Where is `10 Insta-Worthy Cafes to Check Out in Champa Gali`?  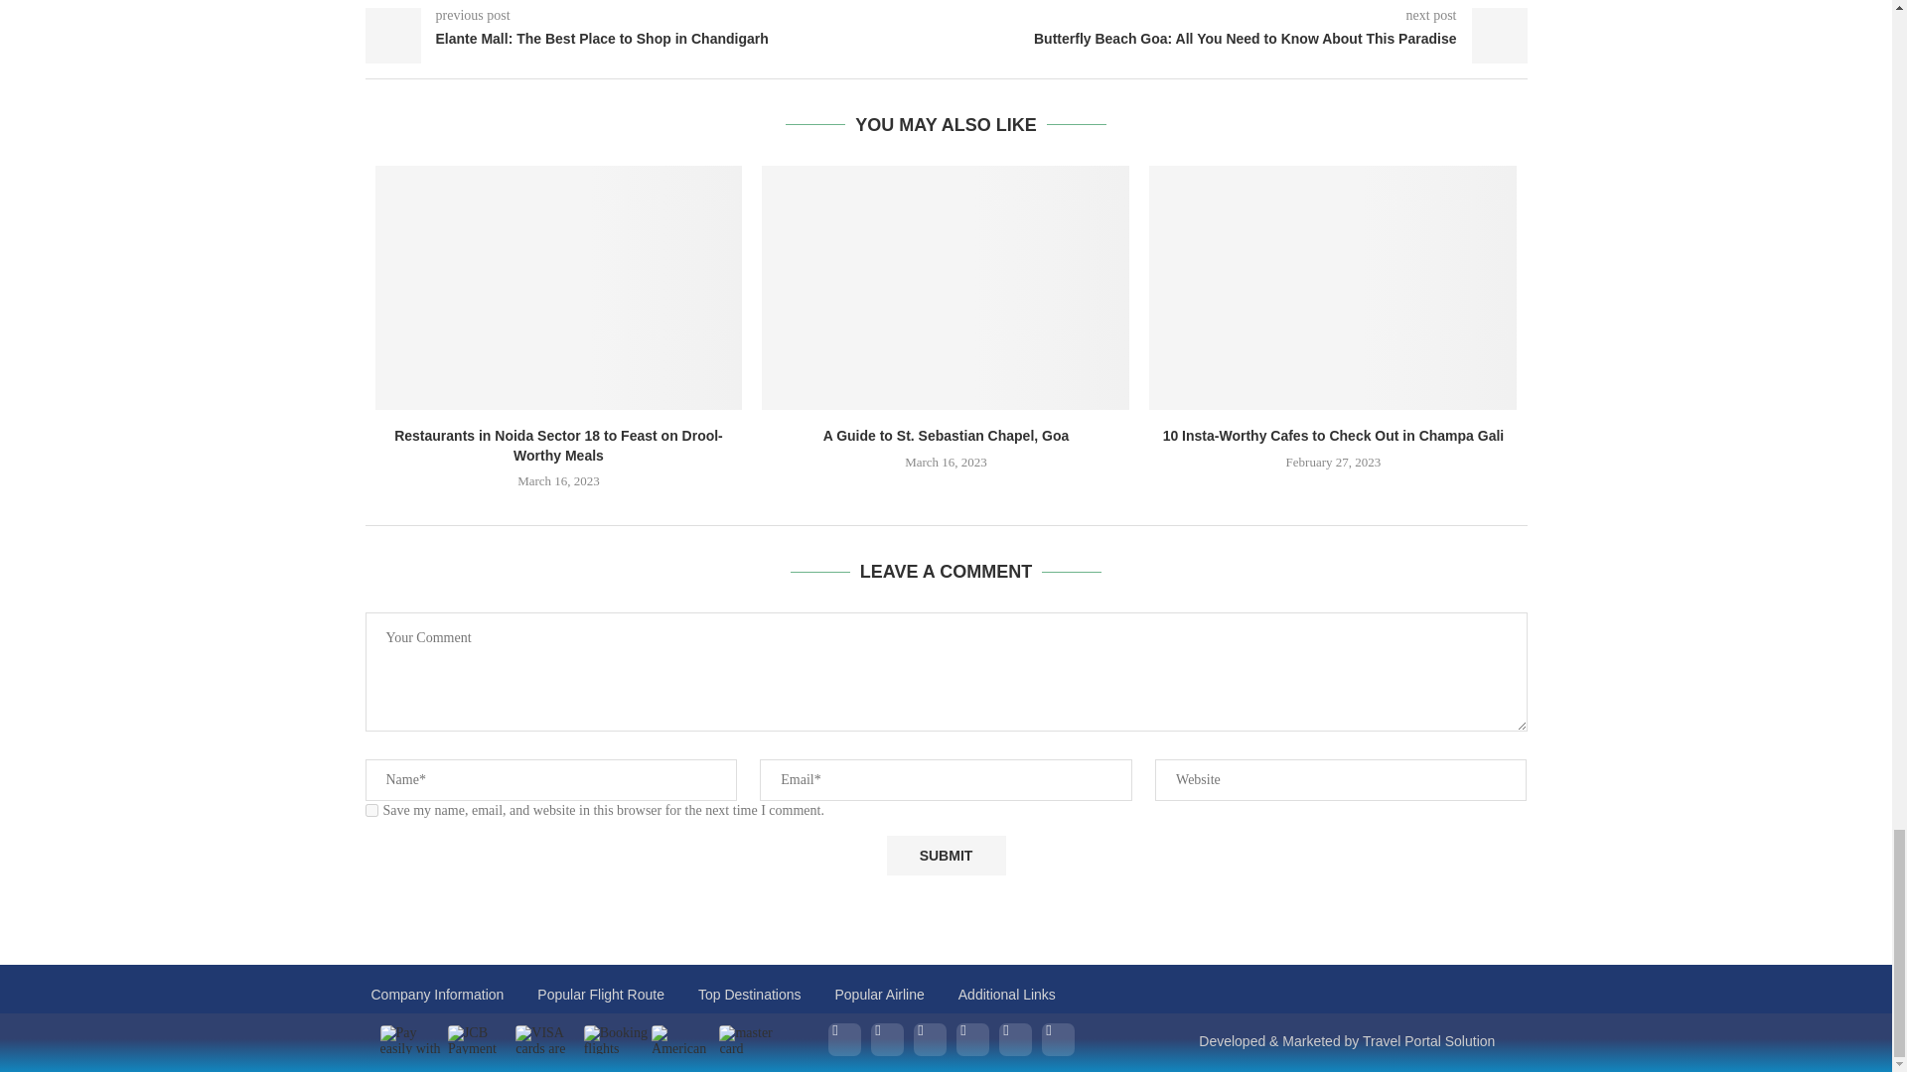
10 Insta-Worthy Cafes to Check Out in Champa Gali is located at coordinates (1333, 435).